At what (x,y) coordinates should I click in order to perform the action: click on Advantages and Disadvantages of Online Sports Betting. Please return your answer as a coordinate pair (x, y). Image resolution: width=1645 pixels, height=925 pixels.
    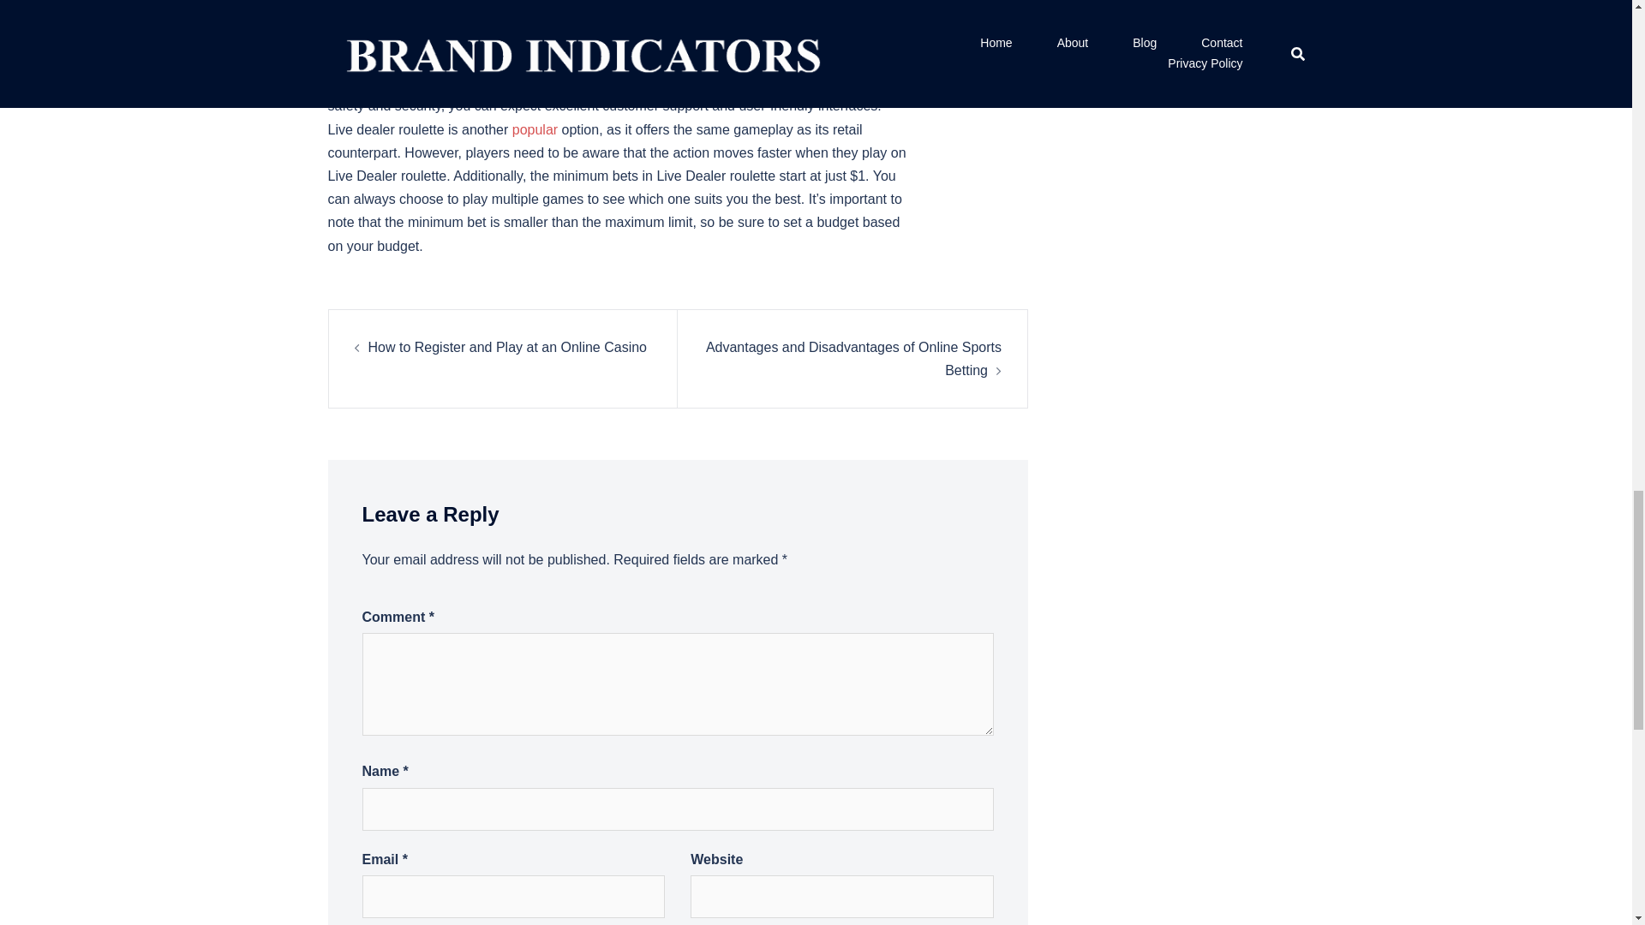
    Looking at the image, I should click on (853, 358).